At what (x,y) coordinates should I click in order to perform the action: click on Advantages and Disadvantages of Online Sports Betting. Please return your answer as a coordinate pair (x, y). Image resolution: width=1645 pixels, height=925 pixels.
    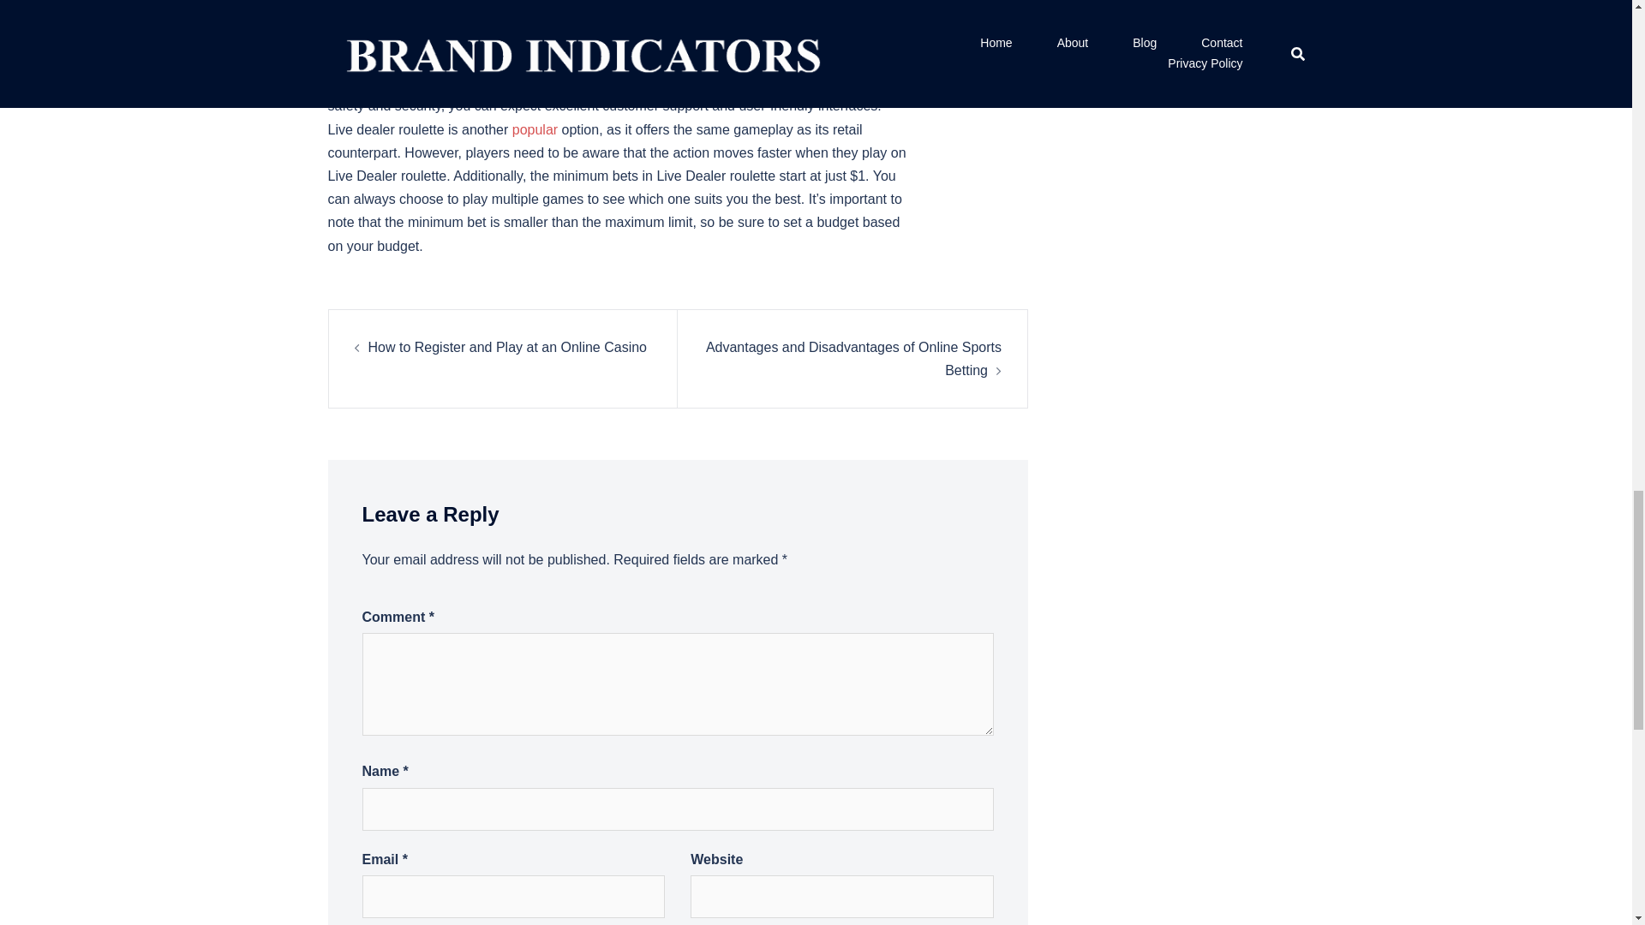
    Looking at the image, I should click on (853, 358).